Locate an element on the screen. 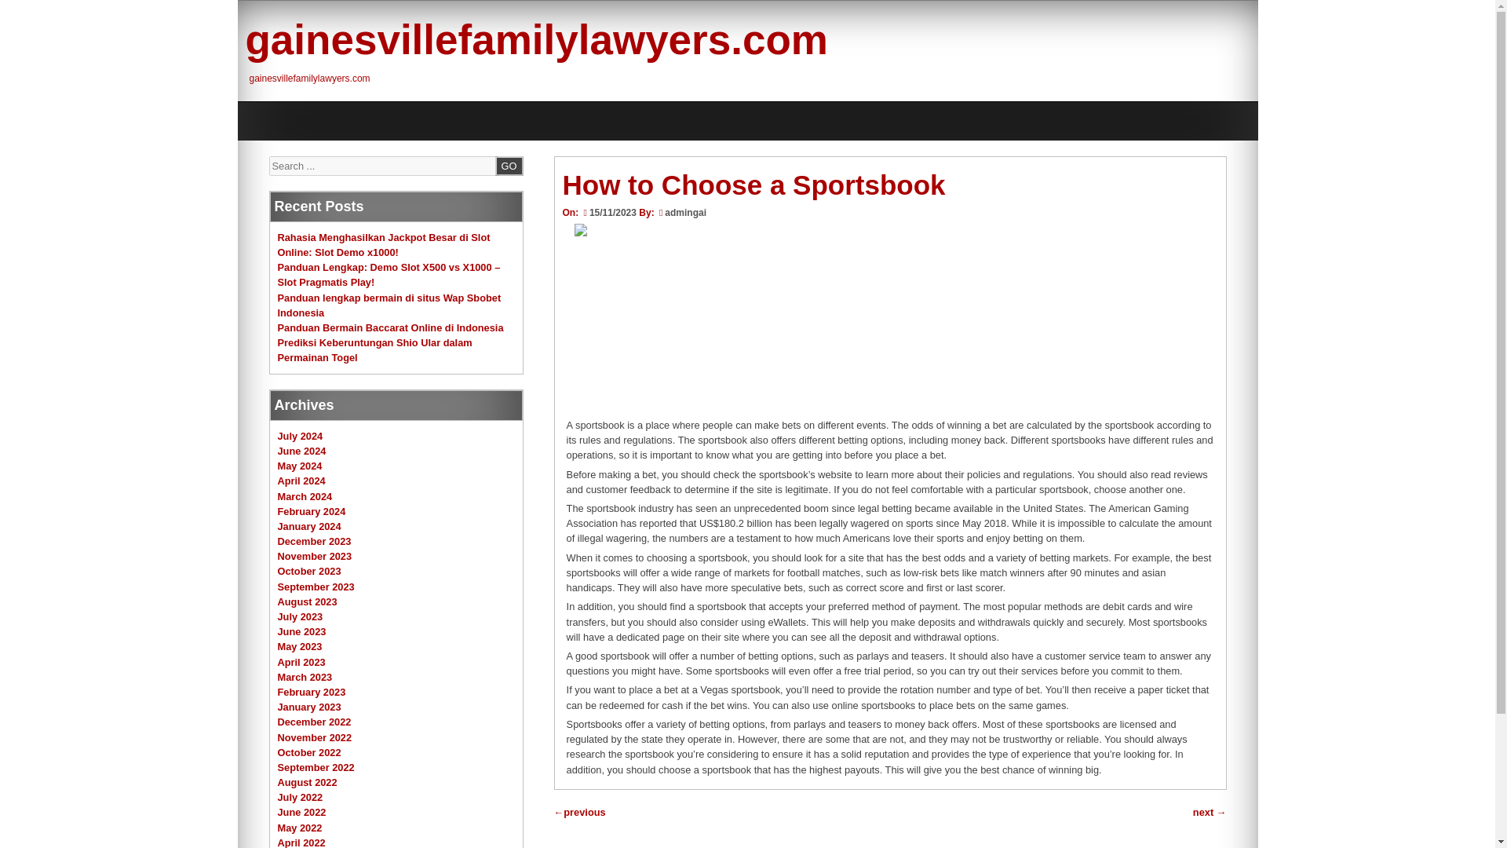 The height and width of the screenshot is (848, 1507). July 2024 is located at coordinates (300, 435).